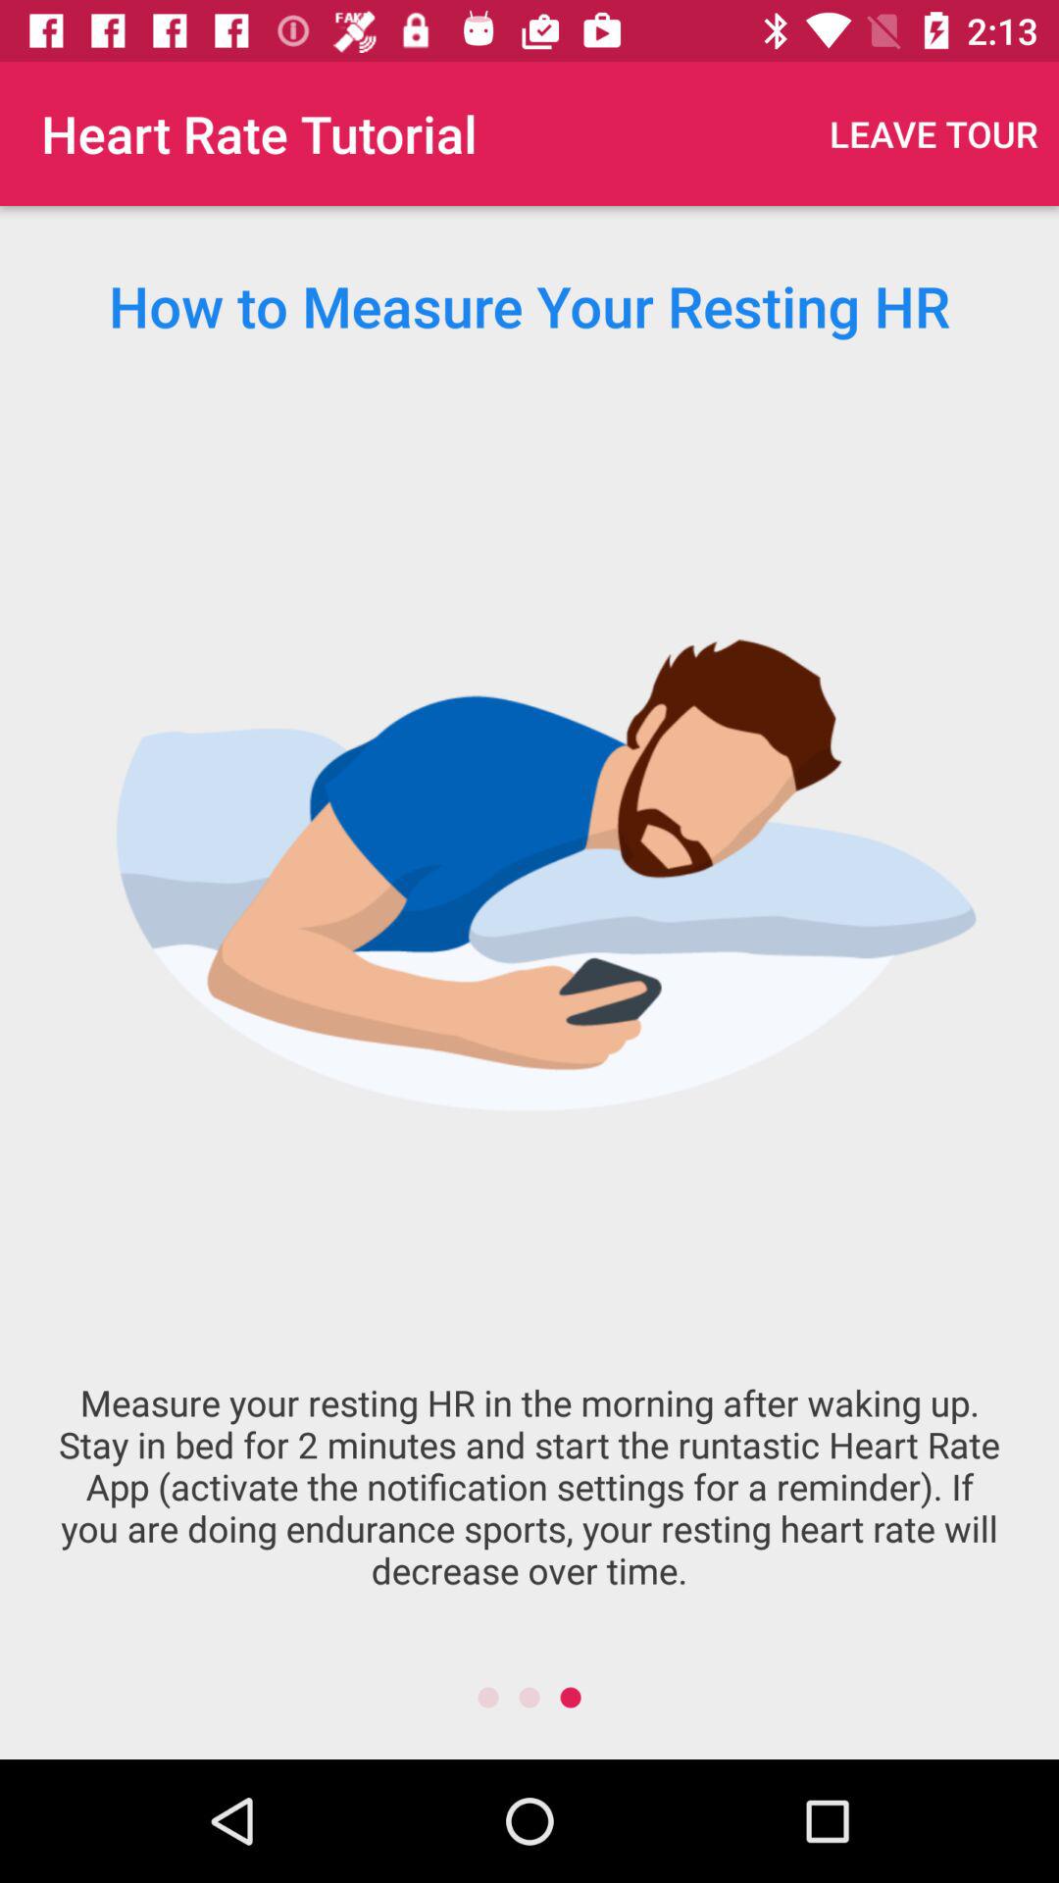 Image resolution: width=1059 pixels, height=1883 pixels. What do you see at coordinates (933, 133) in the screenshot?
I see `launch the item above the how to measure` at bounding box center [933, 133].